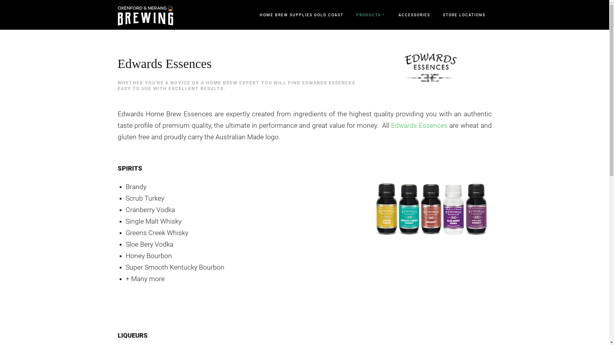 Image resolution: width=614 pixels, height=345 pixels. What do you see at coordinates (302, 15) in the screenshot?
I see `HOME BREW SUPPLIES GOLD COAST` at bounding box center [302, 15].